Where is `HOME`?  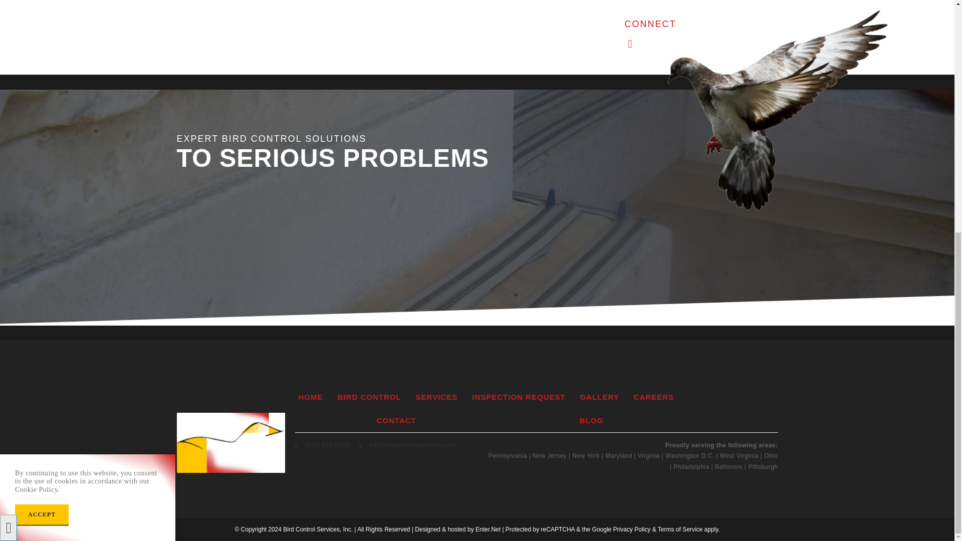 HOME is located at coordinates (310, 397).